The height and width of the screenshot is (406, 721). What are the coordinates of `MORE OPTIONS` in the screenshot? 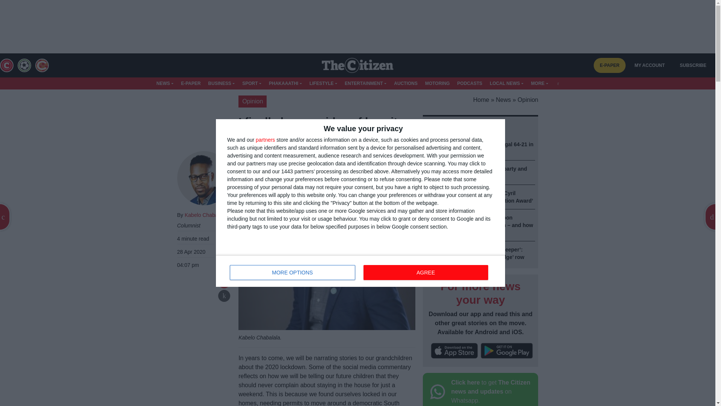 It's located at (293, 273).